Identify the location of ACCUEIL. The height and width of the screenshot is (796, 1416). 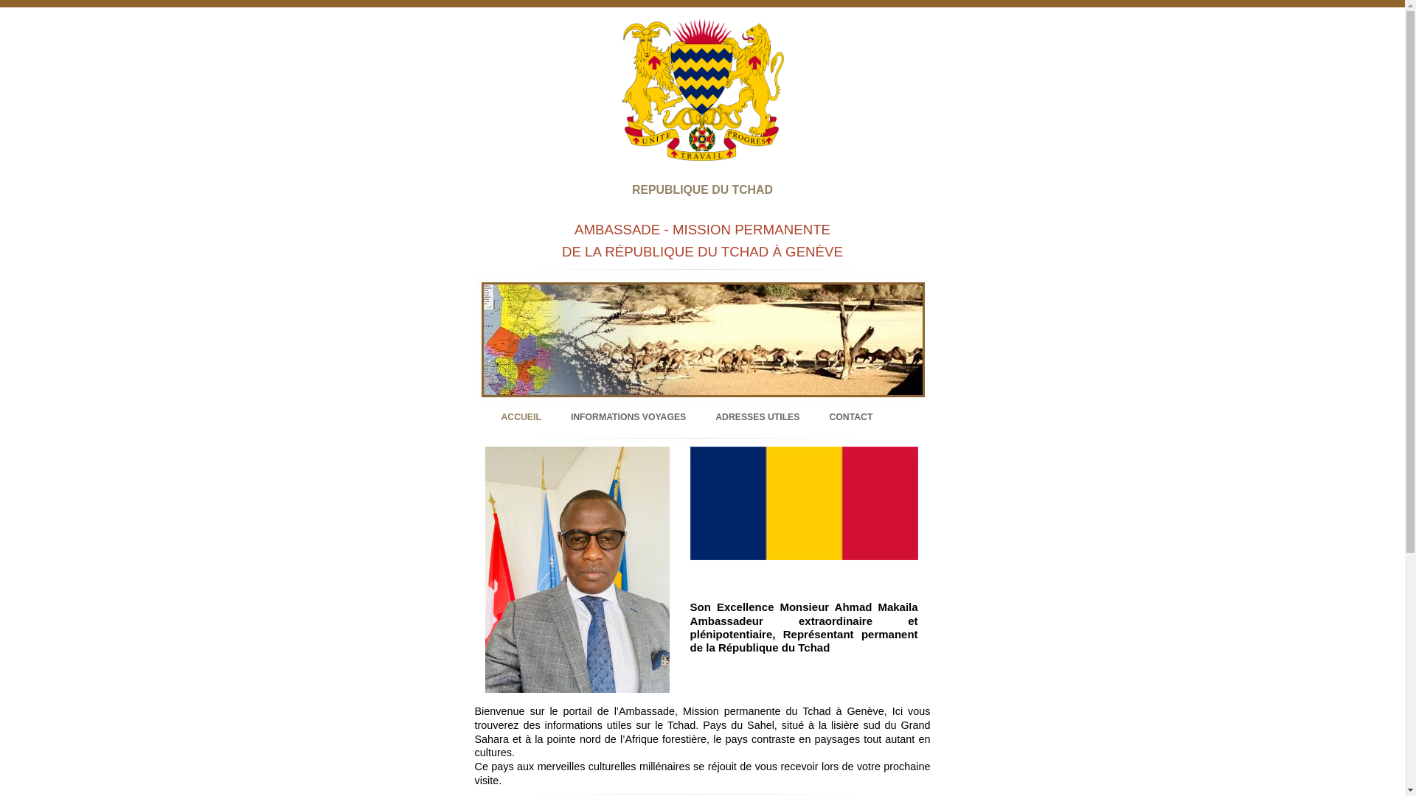
(521, 417).